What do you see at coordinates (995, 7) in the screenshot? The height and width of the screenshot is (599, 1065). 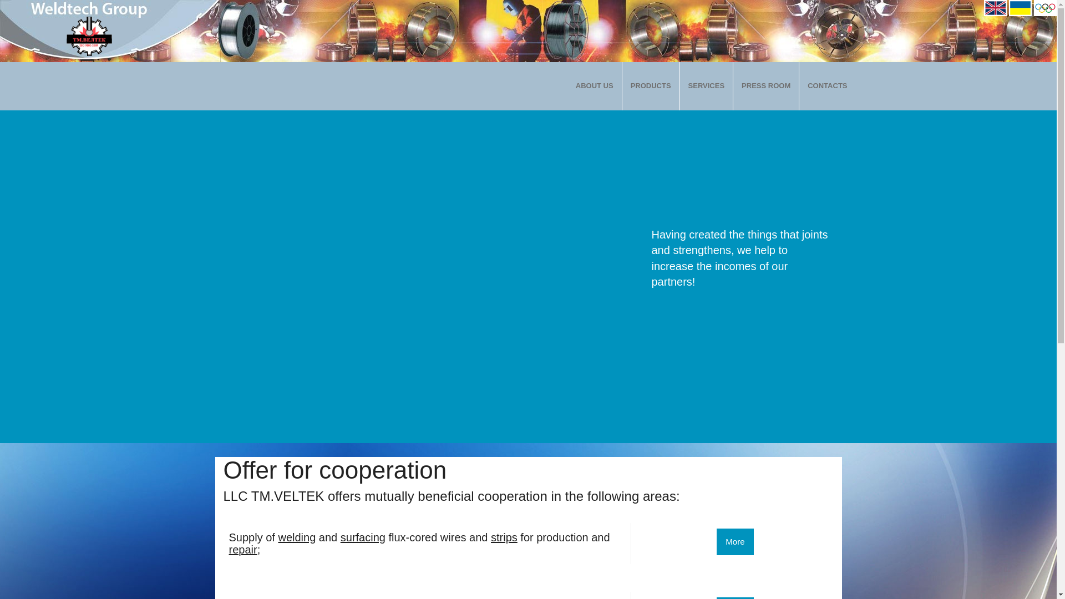 I see `Read in English` at bounding box center [995, 7].